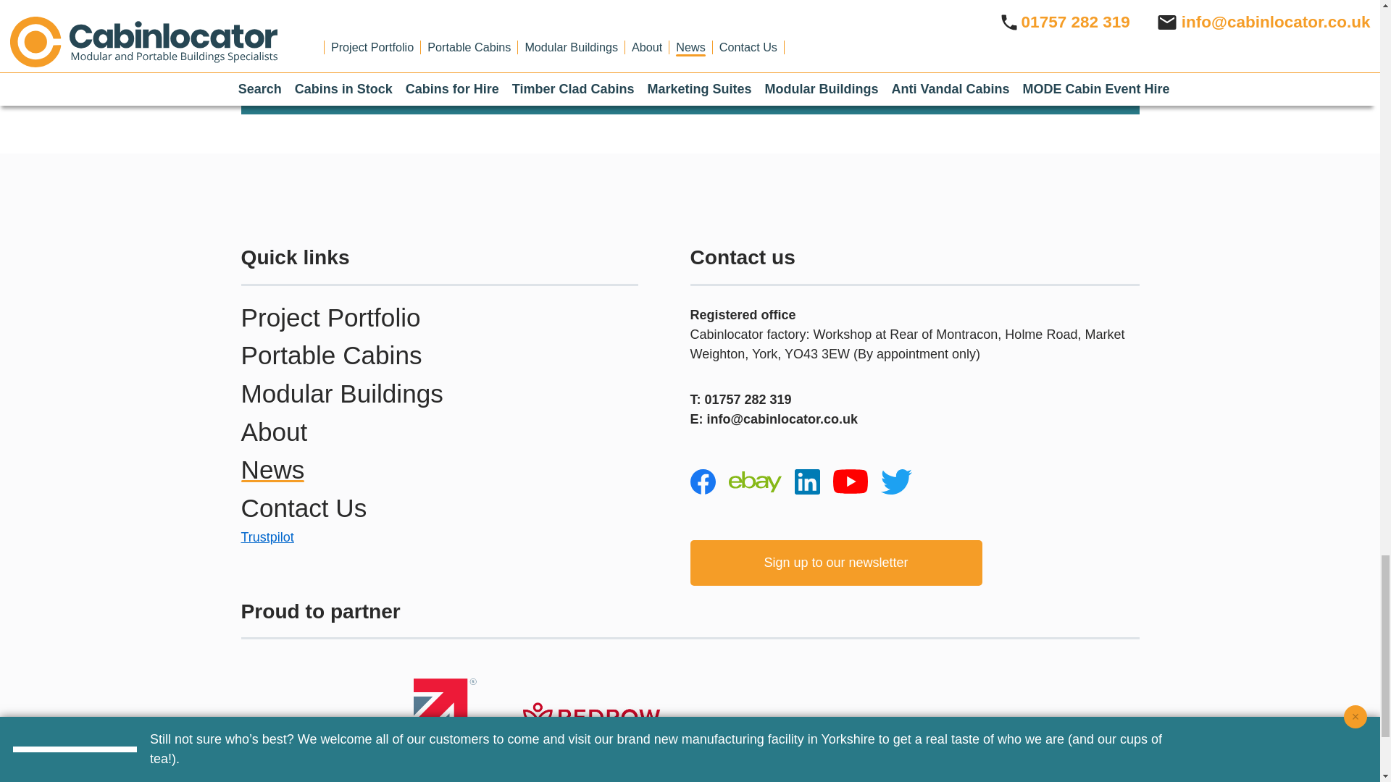  I want to click on YouTube icon, so click(851, 482).